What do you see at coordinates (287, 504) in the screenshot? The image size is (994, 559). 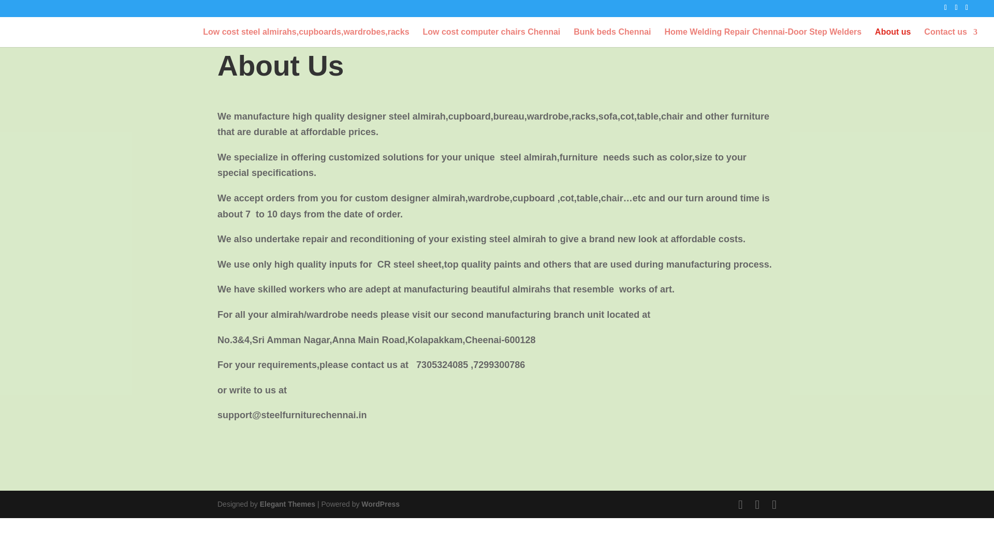 I see `Premium WordPress Themes` at bounding box center [287, 504].